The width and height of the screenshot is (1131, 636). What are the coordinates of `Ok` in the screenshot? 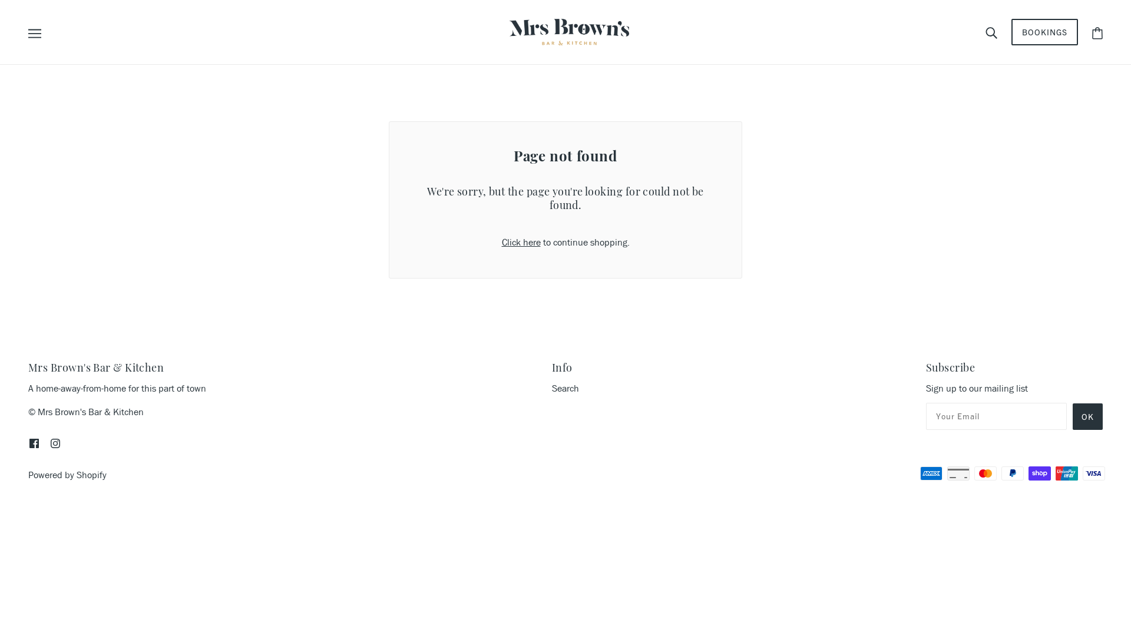 It's located at (1087, 417).